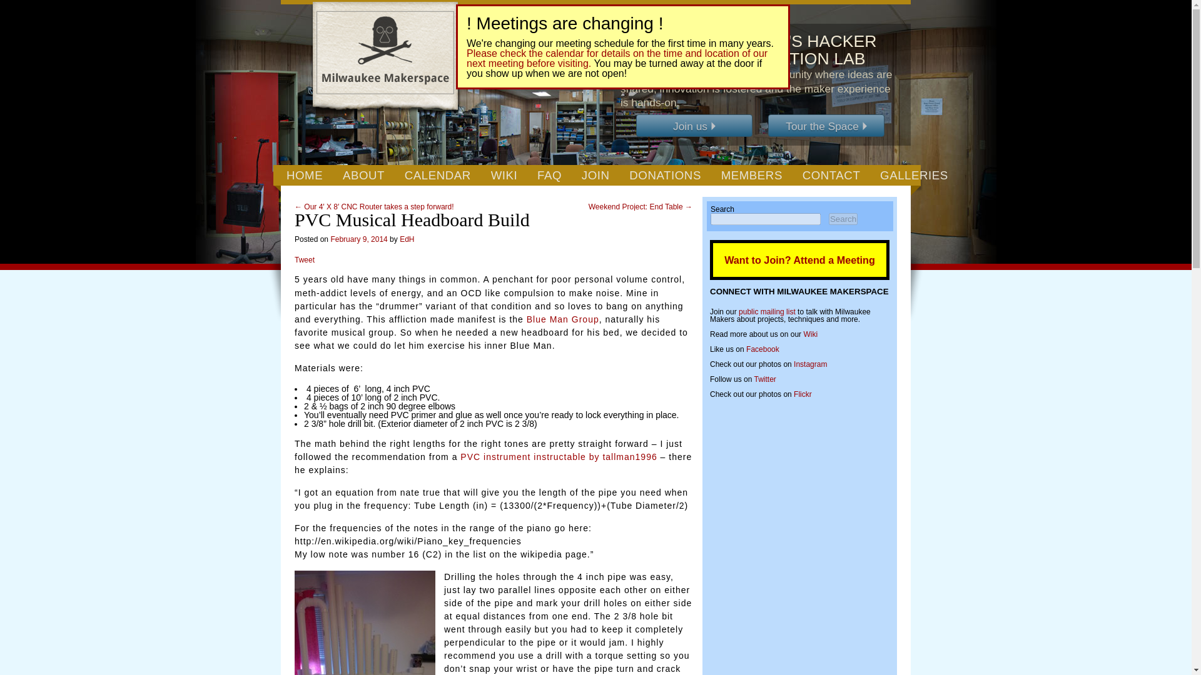  I want to click on Blue Man Group, so click(563, 319).